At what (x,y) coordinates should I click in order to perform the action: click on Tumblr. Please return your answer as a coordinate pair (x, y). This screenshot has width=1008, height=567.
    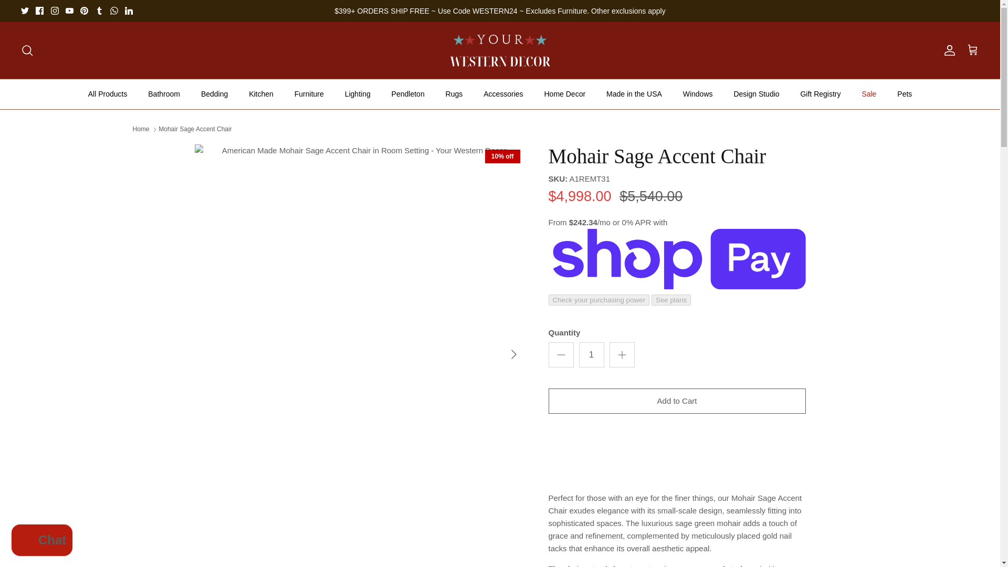
    Looking at the image, I should click on (100, 10).